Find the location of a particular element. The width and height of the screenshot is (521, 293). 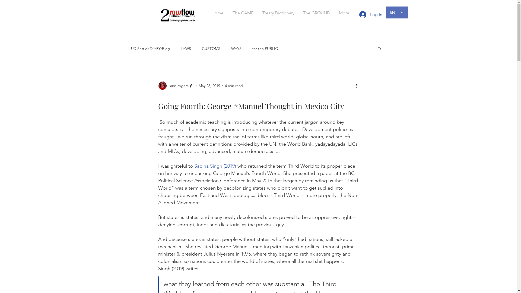

LAWS is located at coordinates (186, 49).